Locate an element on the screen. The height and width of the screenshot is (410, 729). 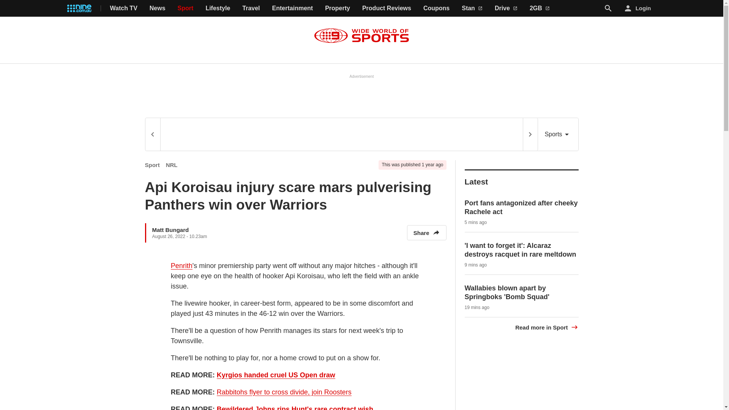
Entertainment is located at coordinates (292, 8).